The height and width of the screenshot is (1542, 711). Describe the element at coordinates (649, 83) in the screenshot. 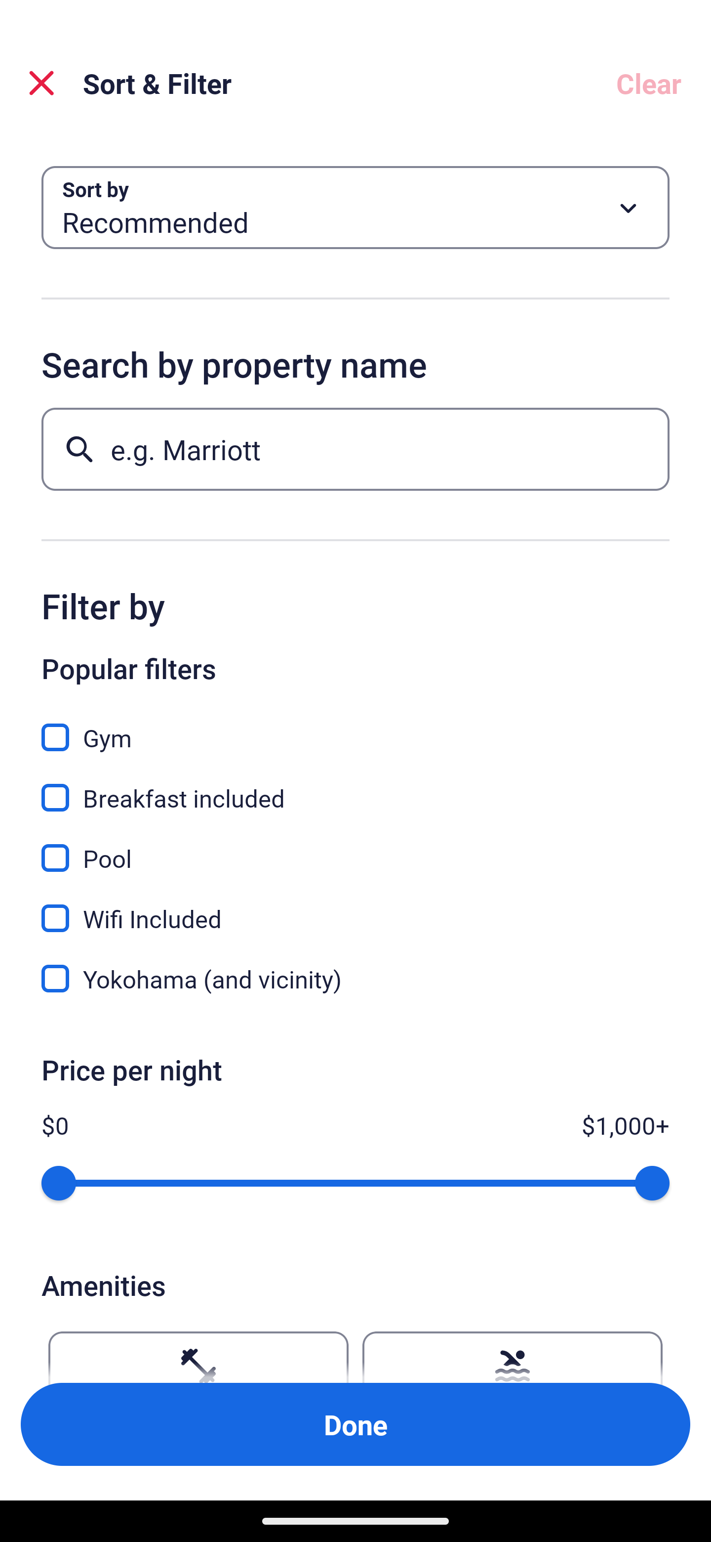

I see `Clear` at that location.